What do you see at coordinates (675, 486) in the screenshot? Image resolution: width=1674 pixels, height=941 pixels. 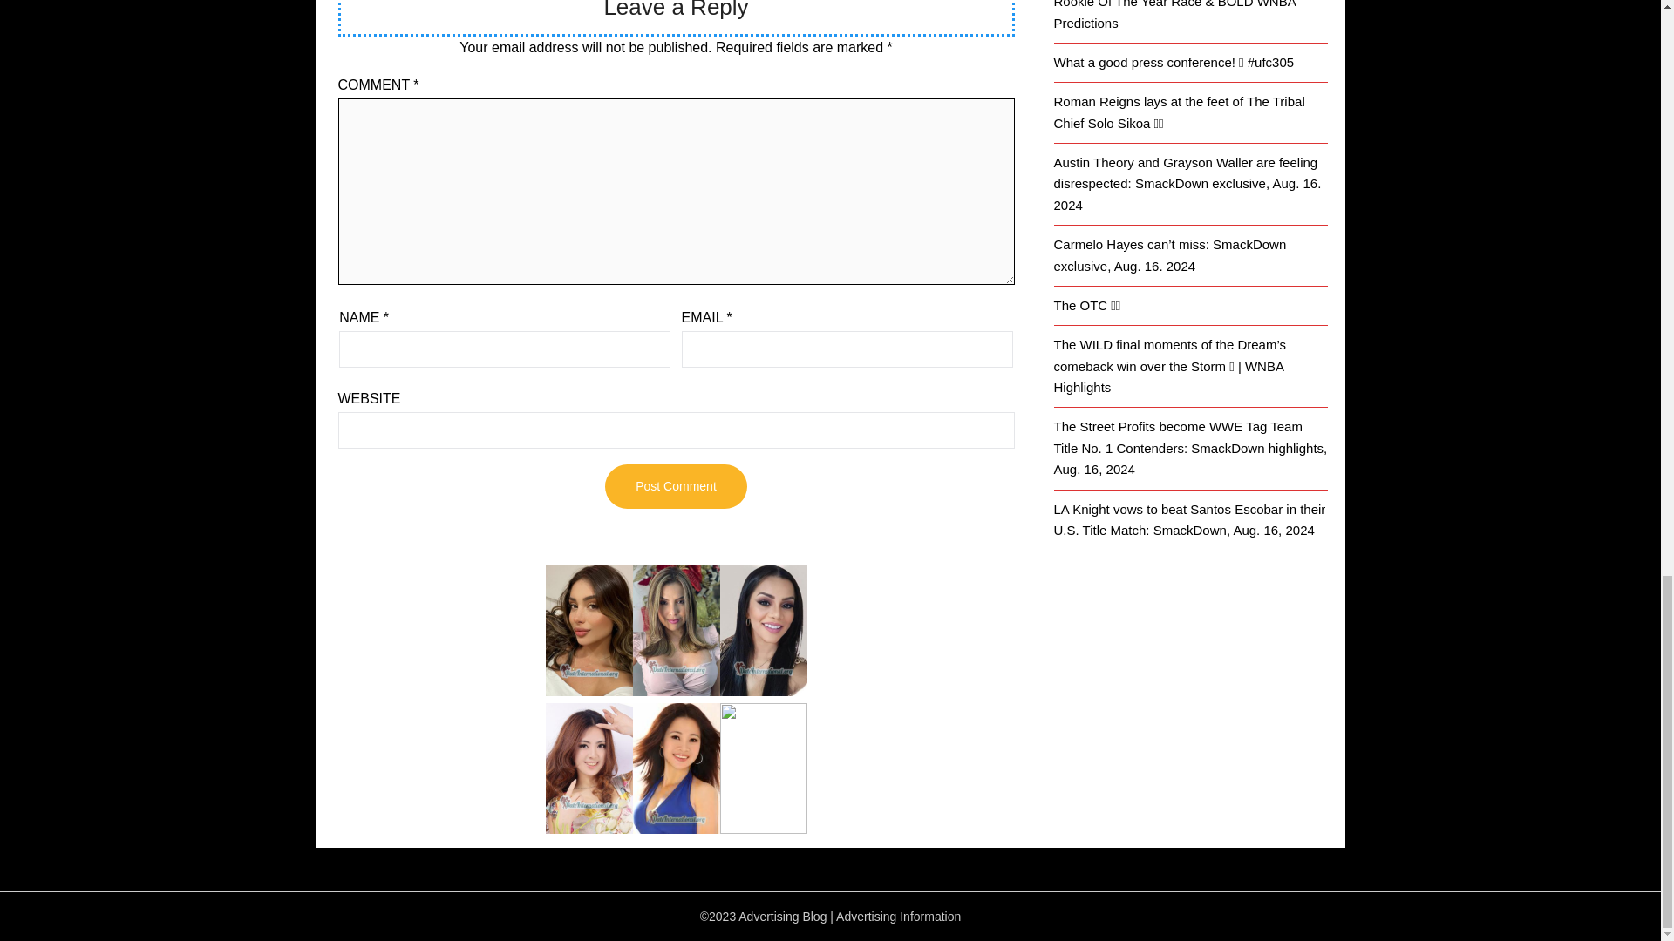 I see `Post Comment` at bounding box center [675, 486].